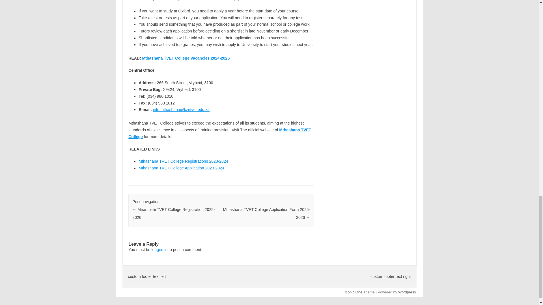 The width and height of the screenshot is (543, 305). I want to click on Iconic One, so click(354, 292).